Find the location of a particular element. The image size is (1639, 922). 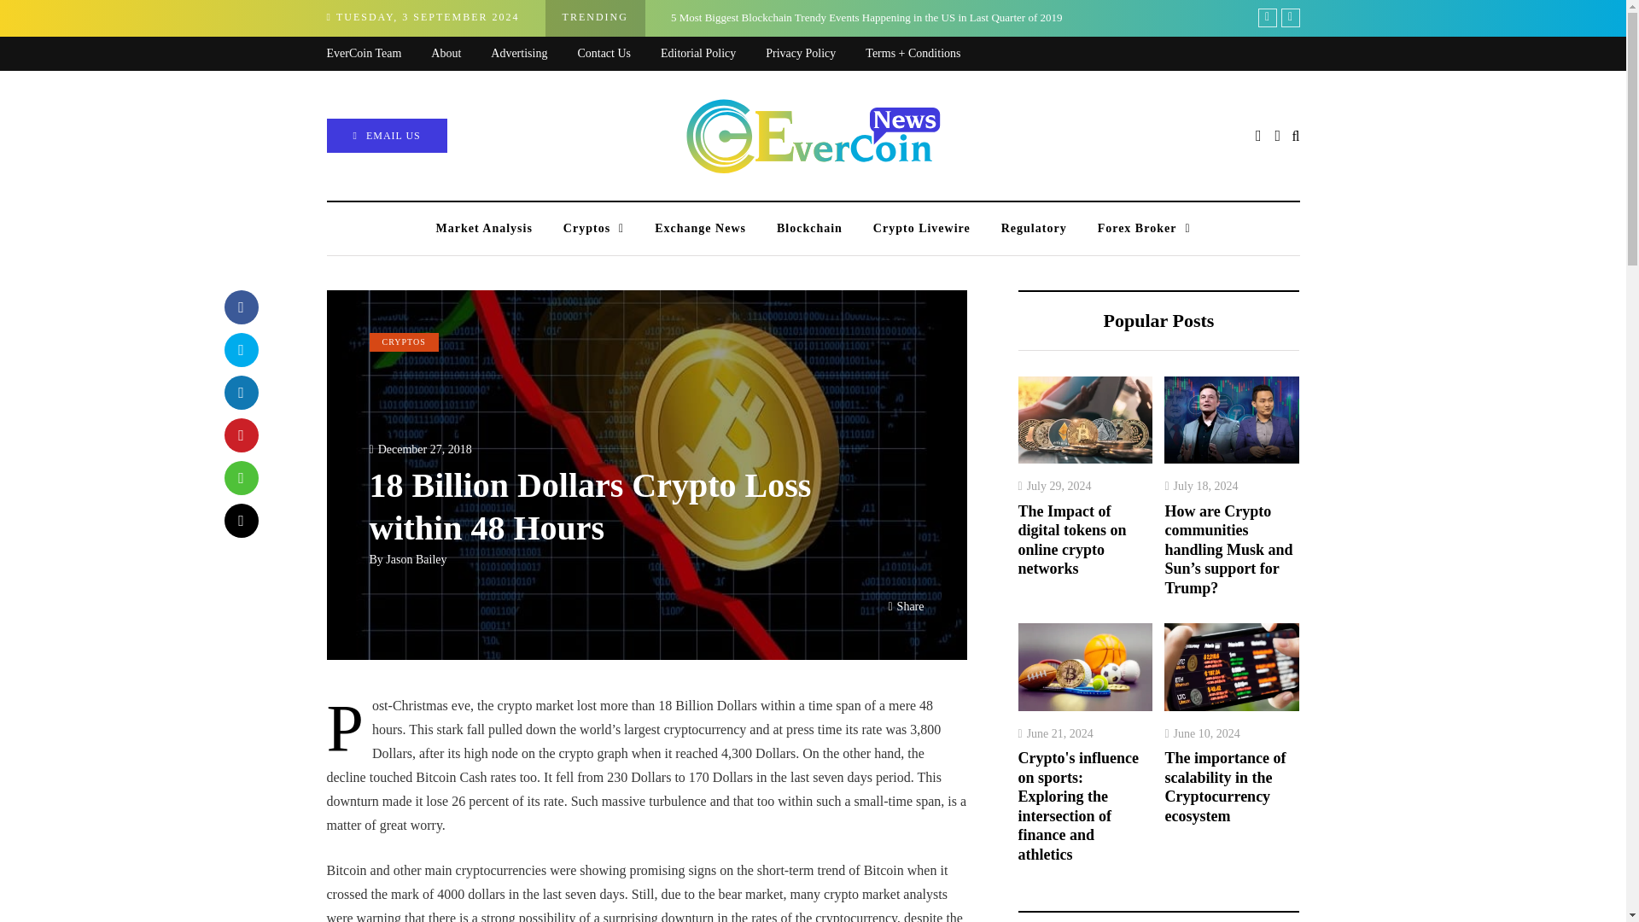

Share with LinkedIn is located at coordinates (240, 392).